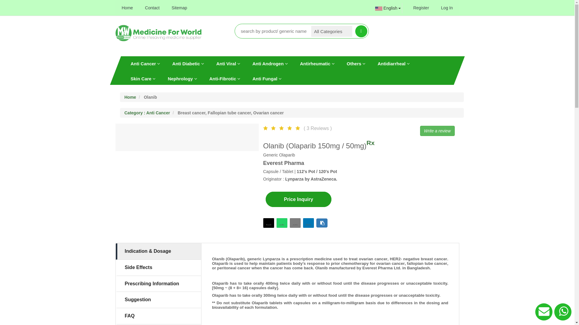  Describe the element at coordinates (390, 263) in the screenshot. I see `ovarian cancer` at that location.